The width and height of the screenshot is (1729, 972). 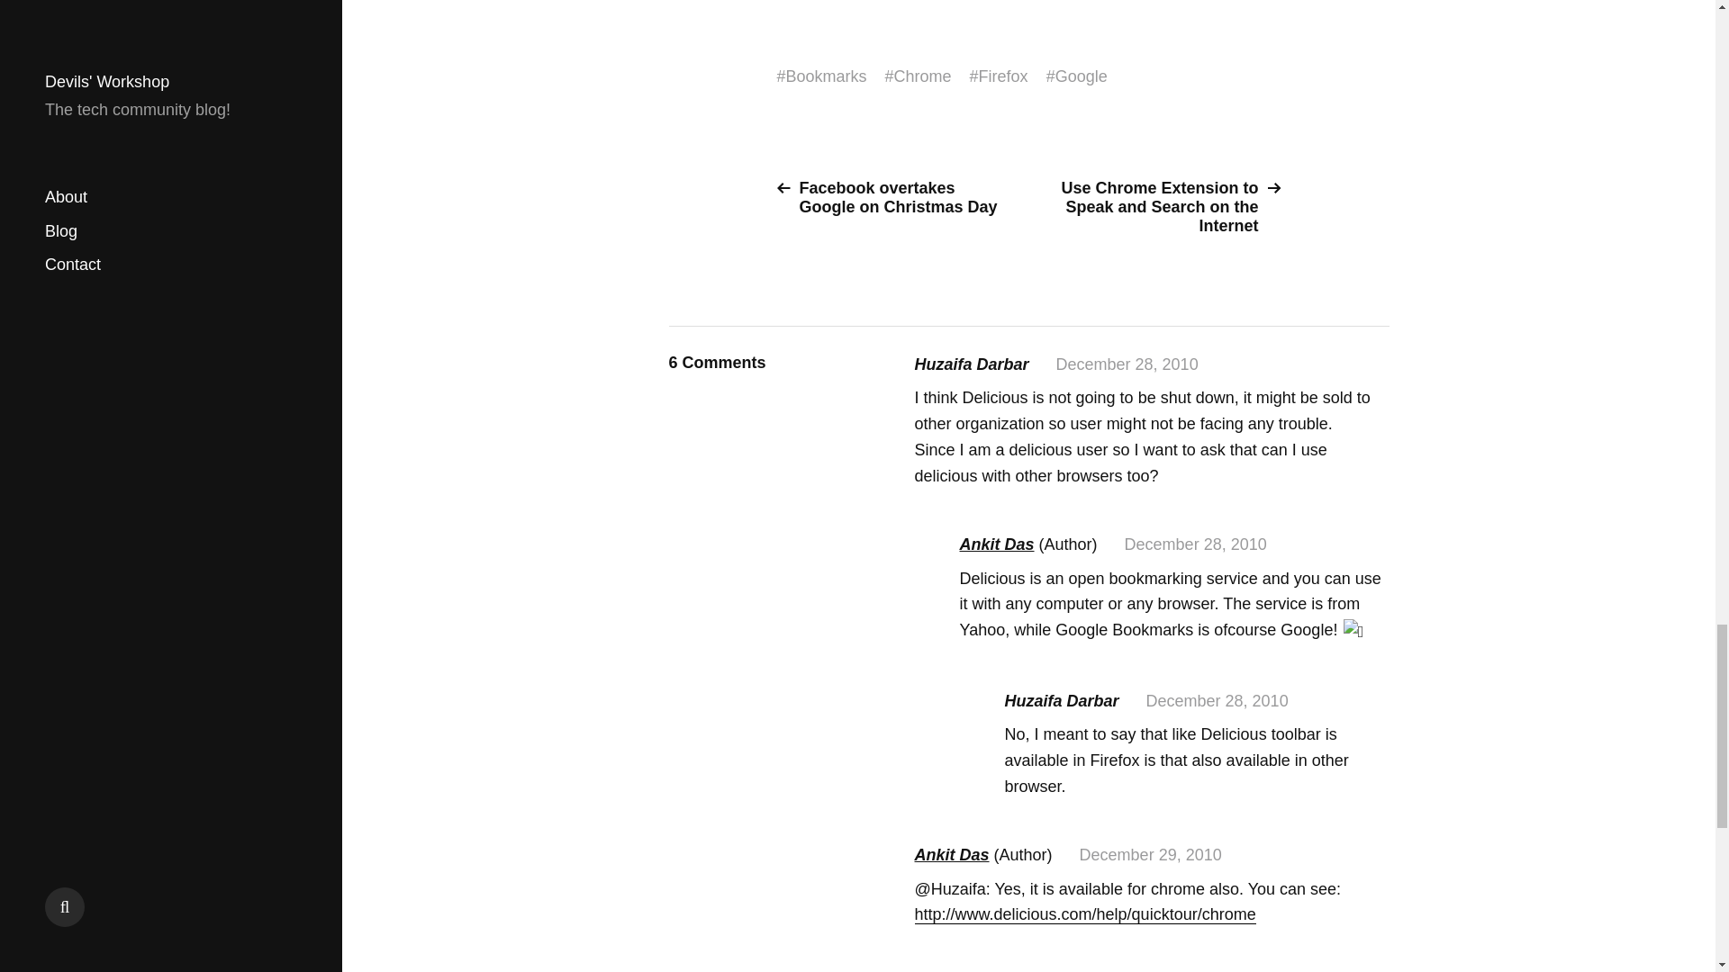 I want to click on Bookmarks, so click(x=827, y=76).